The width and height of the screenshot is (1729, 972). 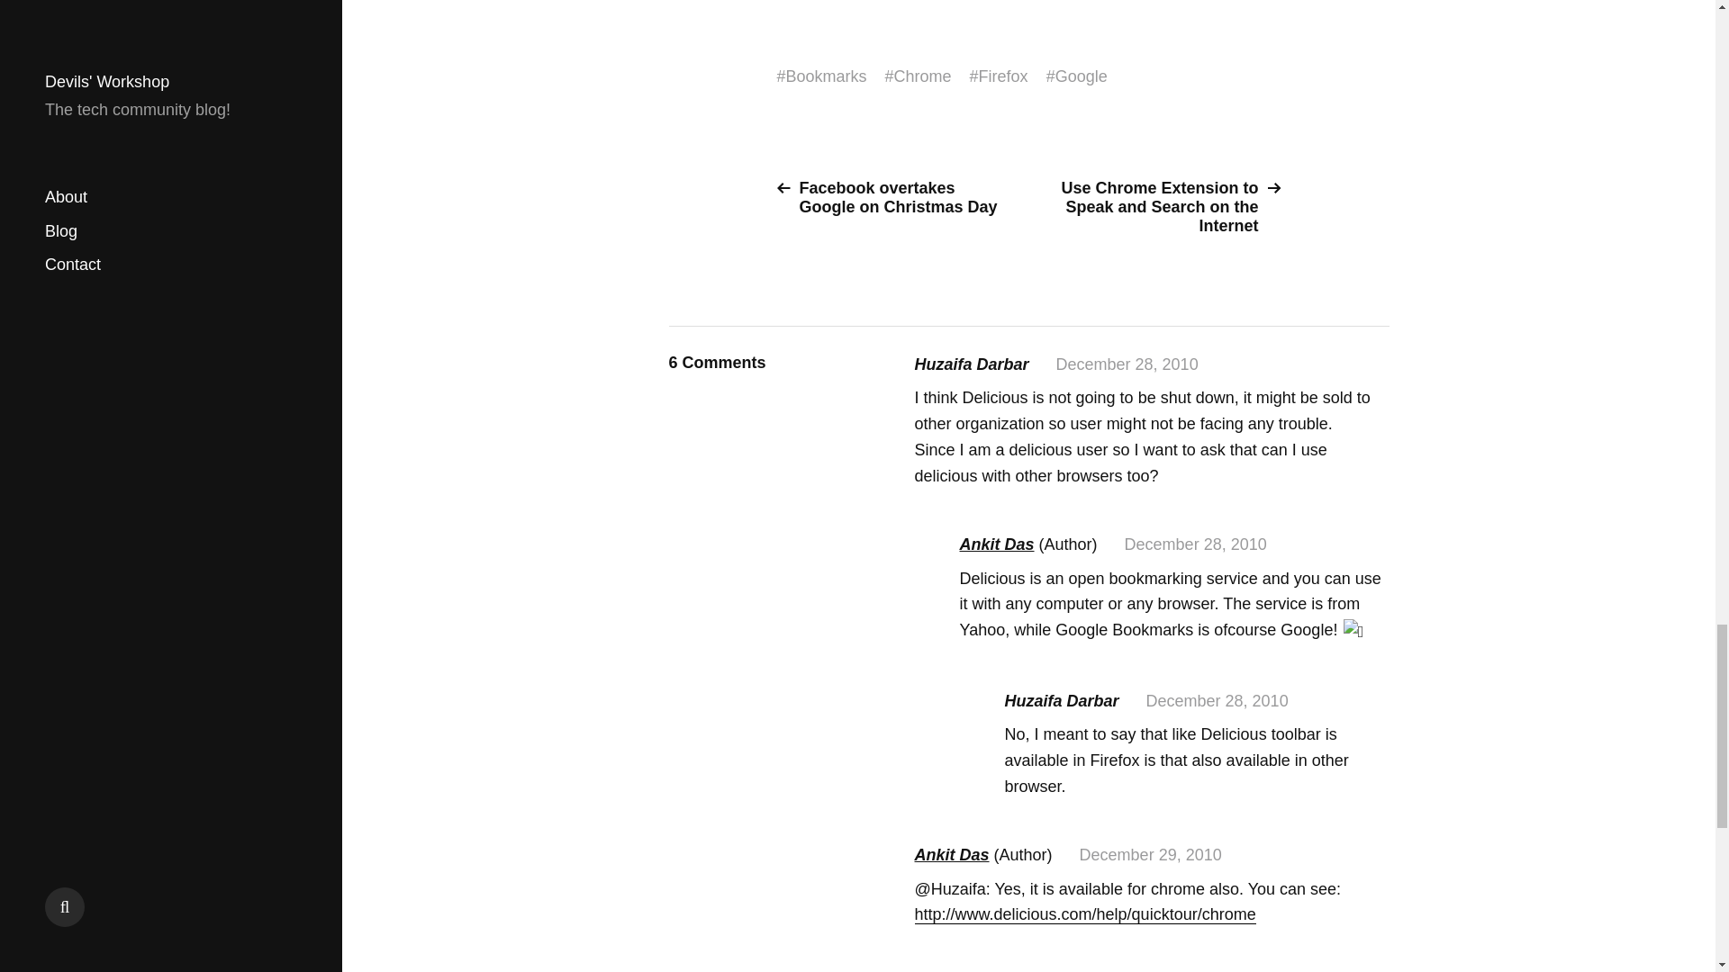 I want to click on Bookmarks, so click(x=827, y=76).